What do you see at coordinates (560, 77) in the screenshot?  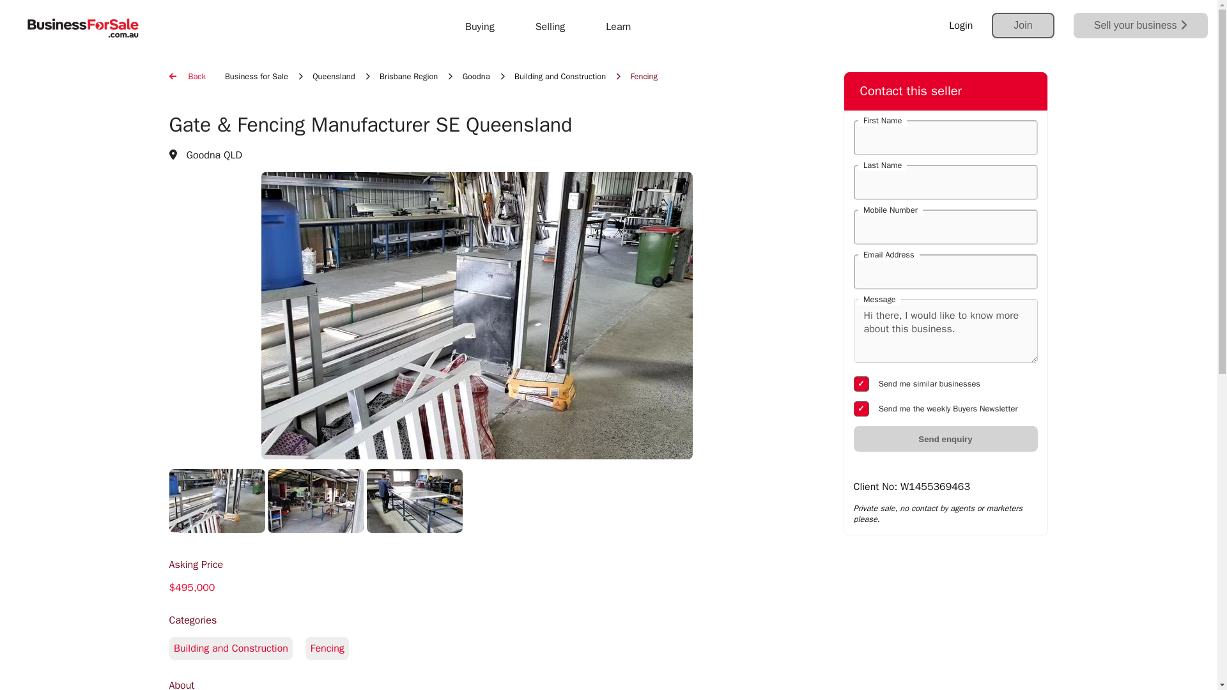 I see `Building and Construction` at bounding box center [560, 77].